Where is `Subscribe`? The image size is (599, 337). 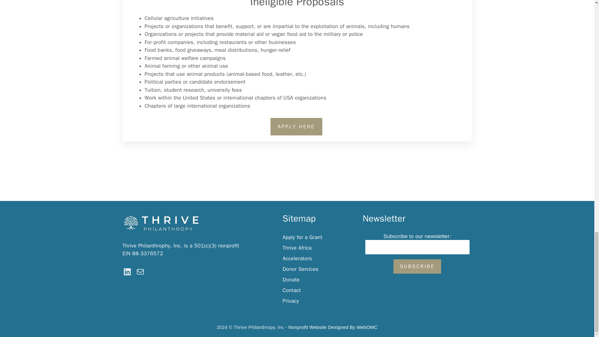 Subscribe is located at coordinates (417, 266).